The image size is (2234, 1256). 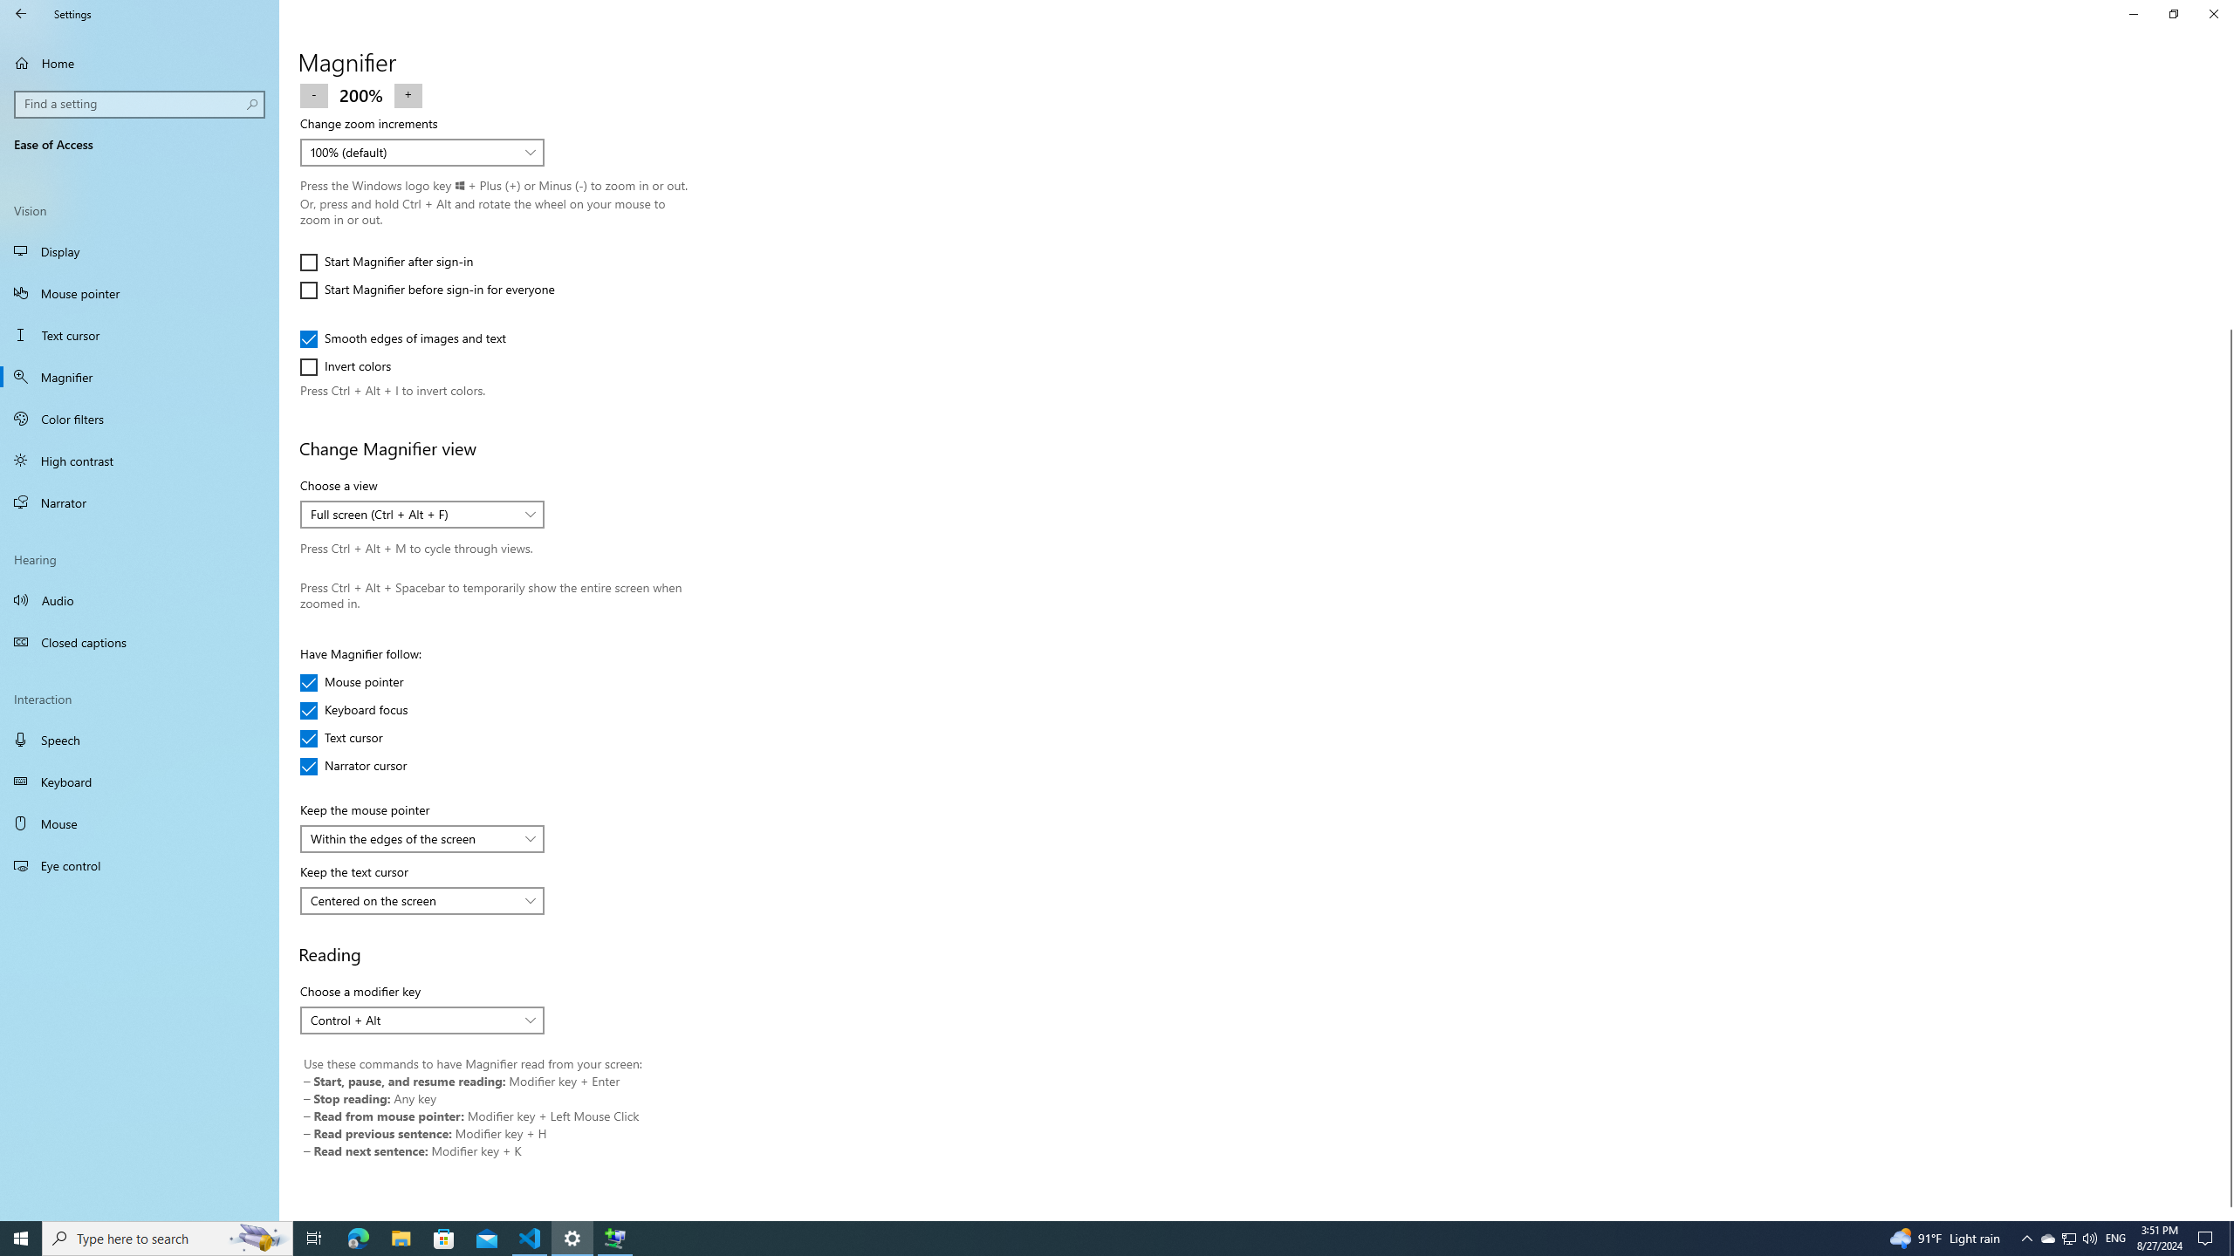 I want to click on Within the edges of the screen, so click(x=413, y=837).